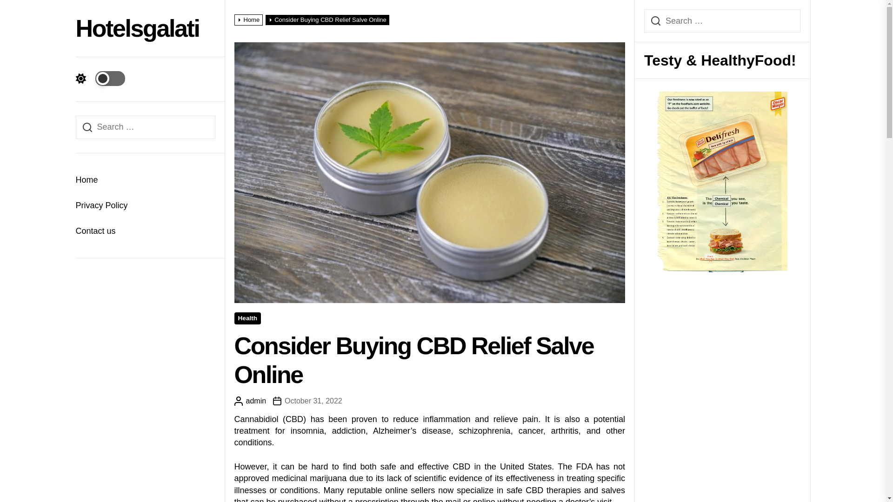 The height and width of the screenshot is (502, 893). What do you see at coordinates (145, 179) in the screenshot?
I see `Home` at bounding box center [145, 179].